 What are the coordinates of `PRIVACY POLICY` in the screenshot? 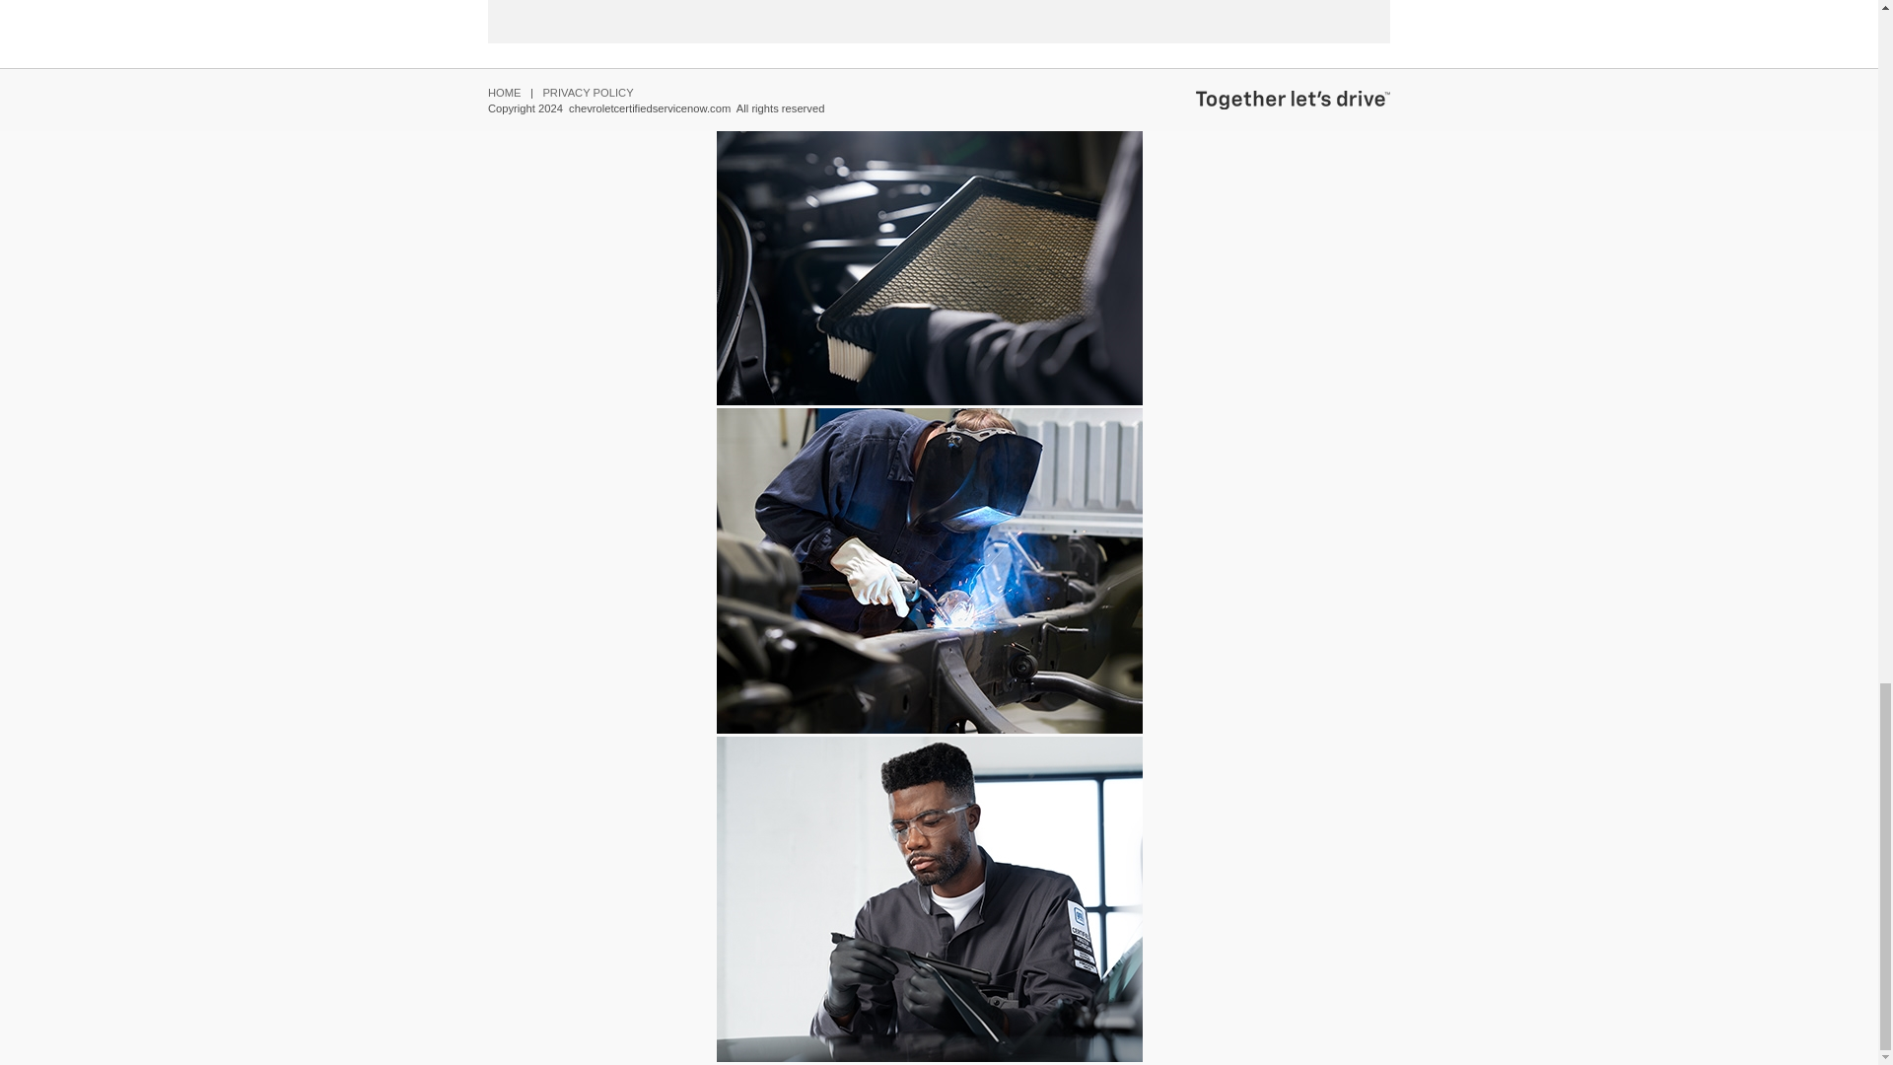 It's located at (587, 93).